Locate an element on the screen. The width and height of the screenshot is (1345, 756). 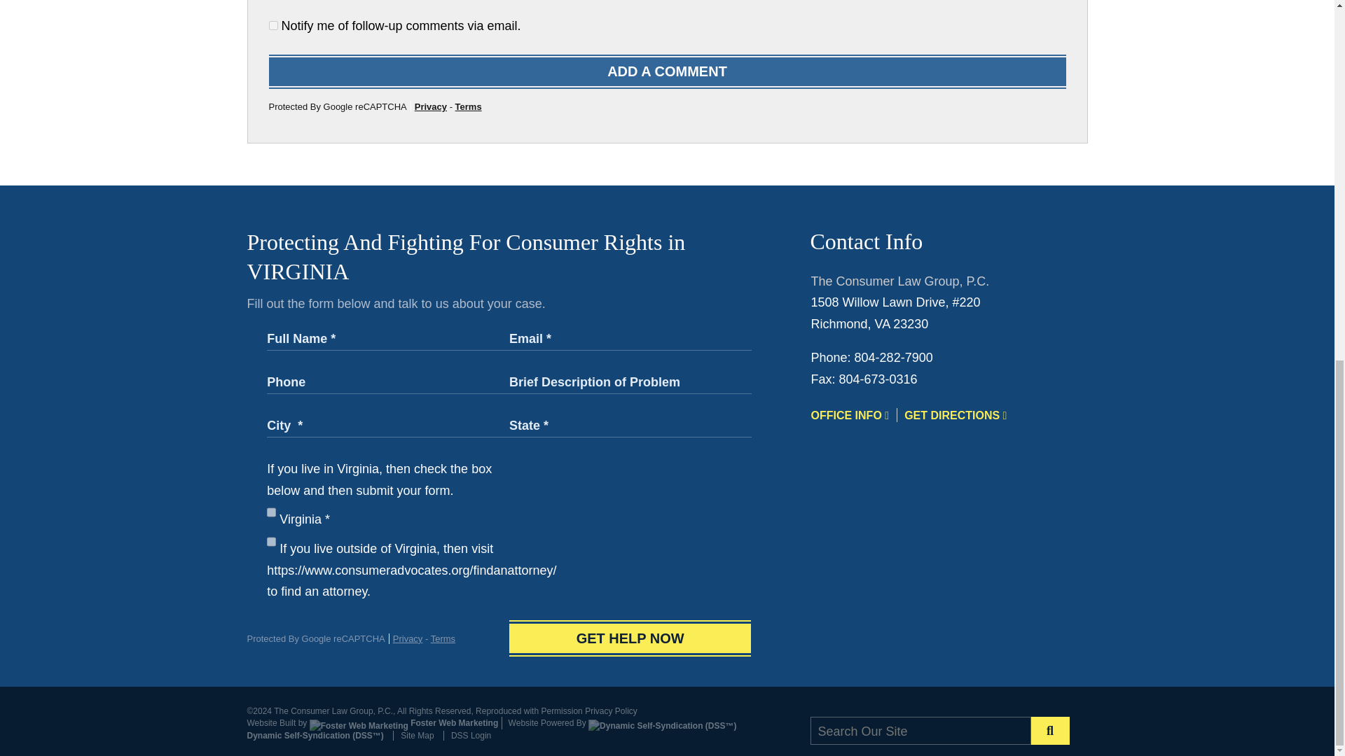
GET HELP NOW is located at coordinates (630, 638).